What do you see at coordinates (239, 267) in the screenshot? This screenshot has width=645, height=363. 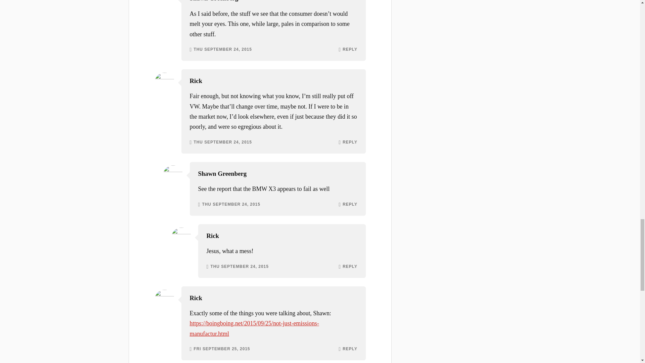 I see `THU SEPTEMBER 24, 2015` at bounding box center [239, 267].